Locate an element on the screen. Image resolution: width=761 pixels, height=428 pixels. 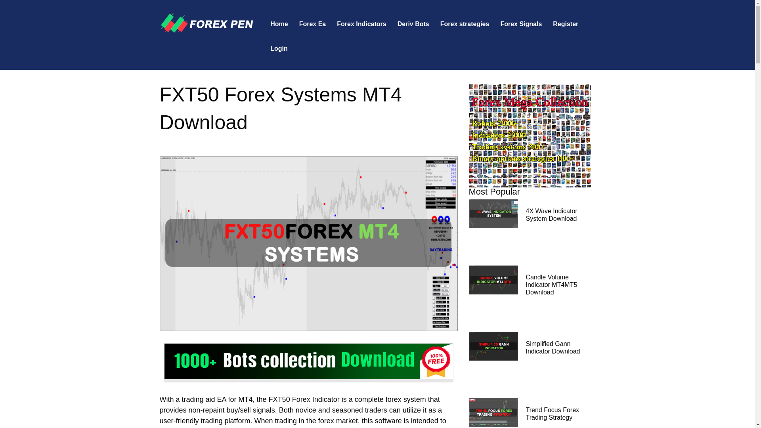
Candle Volume Indicator MT4MT5 Download is located at coordinates (551, 285).